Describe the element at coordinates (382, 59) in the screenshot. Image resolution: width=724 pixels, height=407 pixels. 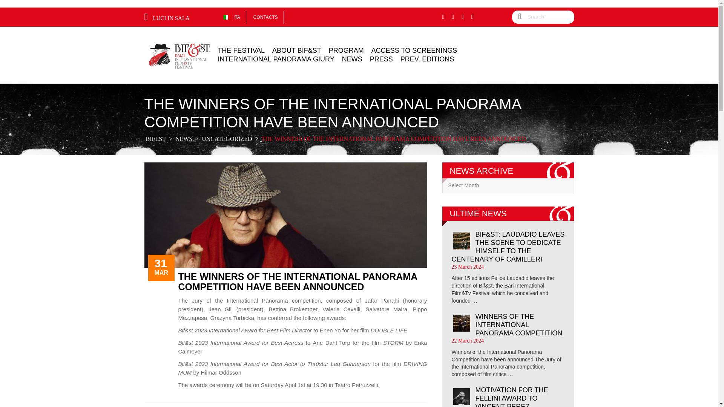
I see `PRESS` at that location.